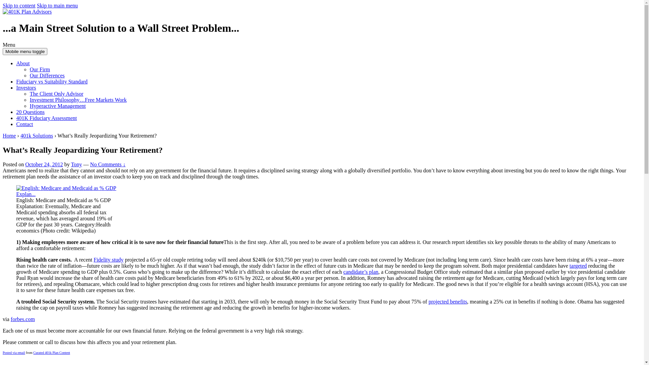 The width and height of the screenshot is (649, 365). Describe the element at coordinates (25, 124) in the screenshot. I see `Contact` at that location.